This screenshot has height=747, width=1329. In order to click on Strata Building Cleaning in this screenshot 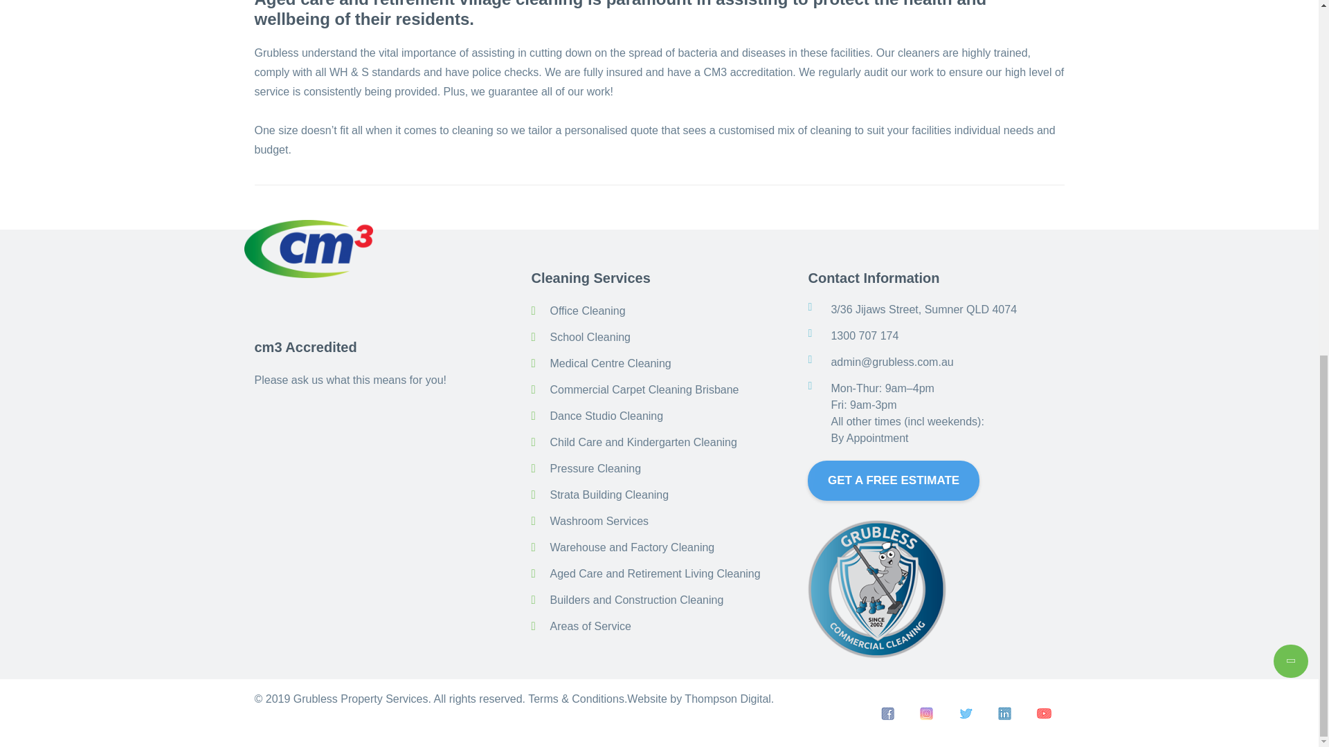, I will do `click(609, 495)`.